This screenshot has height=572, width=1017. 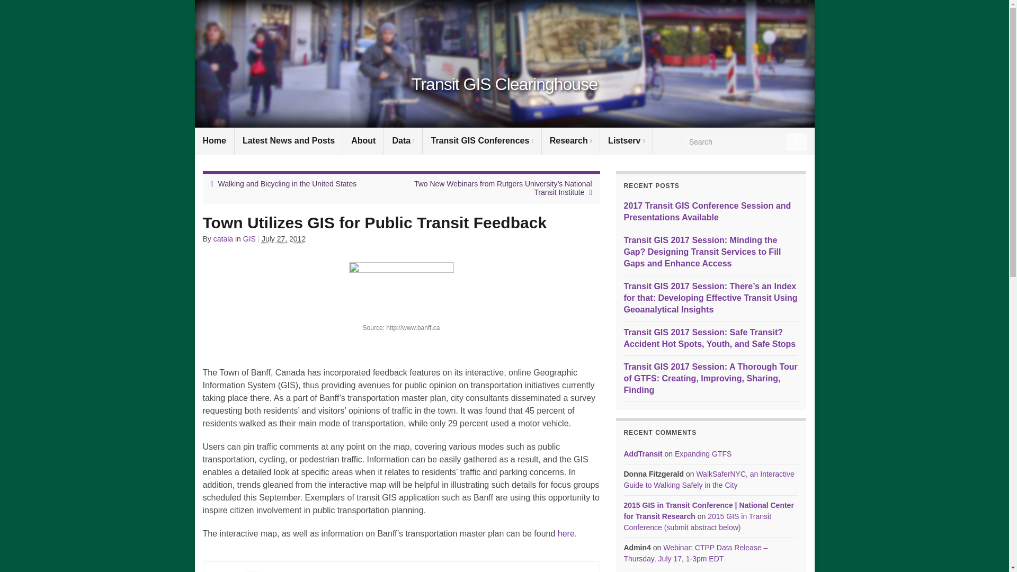 What do you see at coordinates (571, 140) in the screenshot?
I see `Research` at bounding box center [571, 140].